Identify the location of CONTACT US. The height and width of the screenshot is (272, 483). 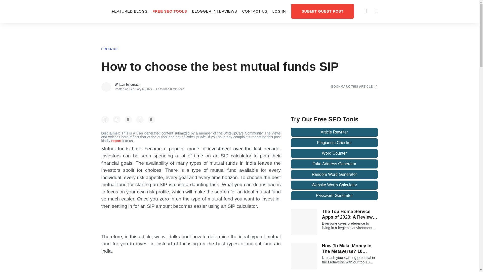
(255, 11).